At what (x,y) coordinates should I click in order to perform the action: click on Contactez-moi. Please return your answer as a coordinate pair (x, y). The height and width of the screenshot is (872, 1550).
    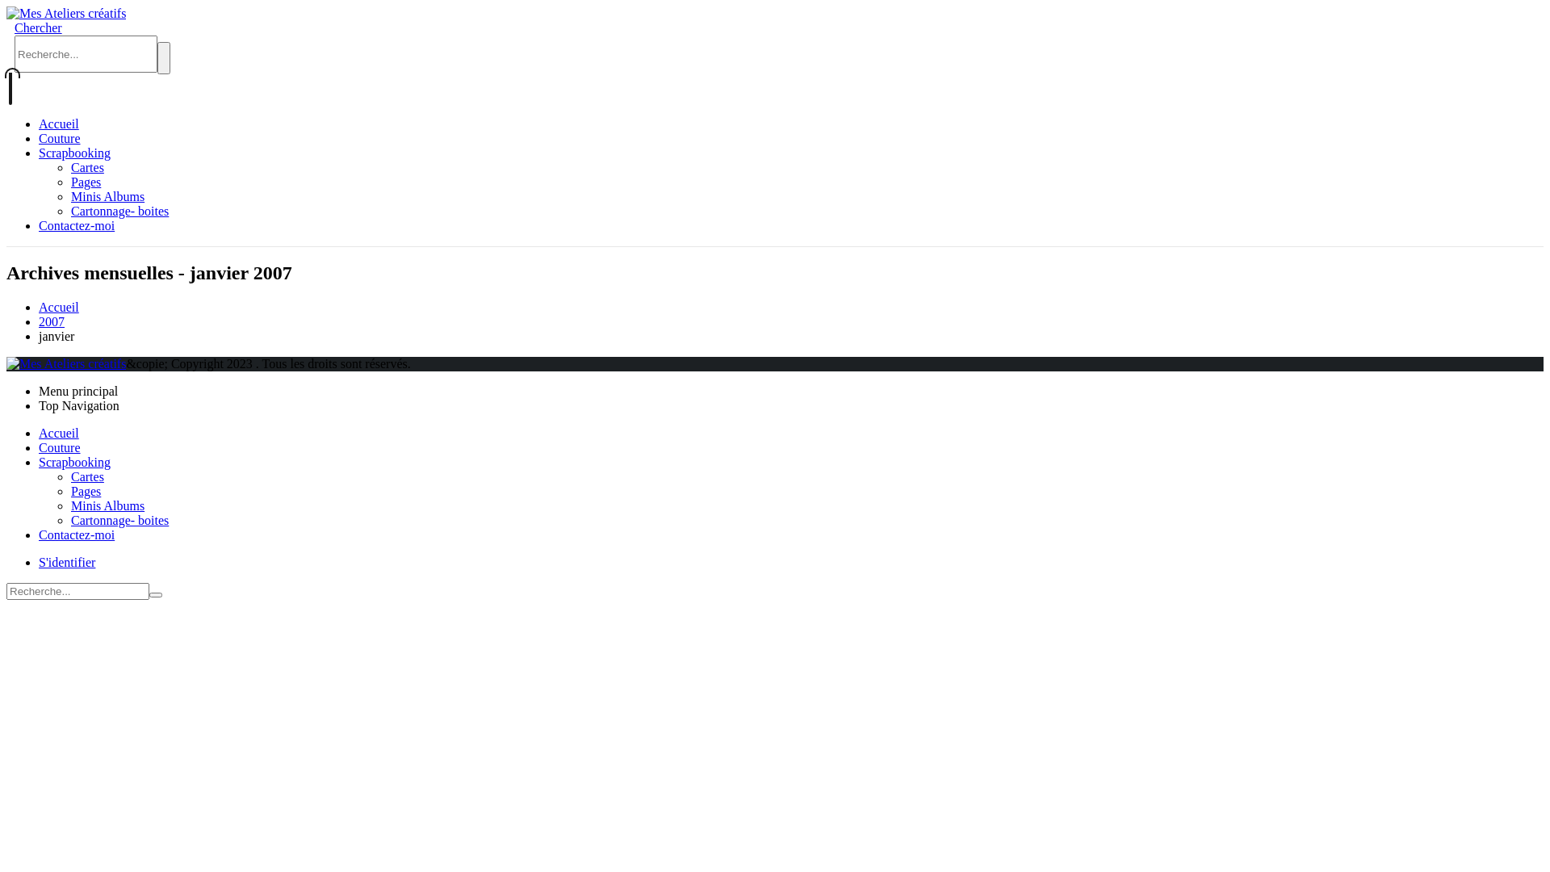
    Looking at the image, I should click on (77, 224).